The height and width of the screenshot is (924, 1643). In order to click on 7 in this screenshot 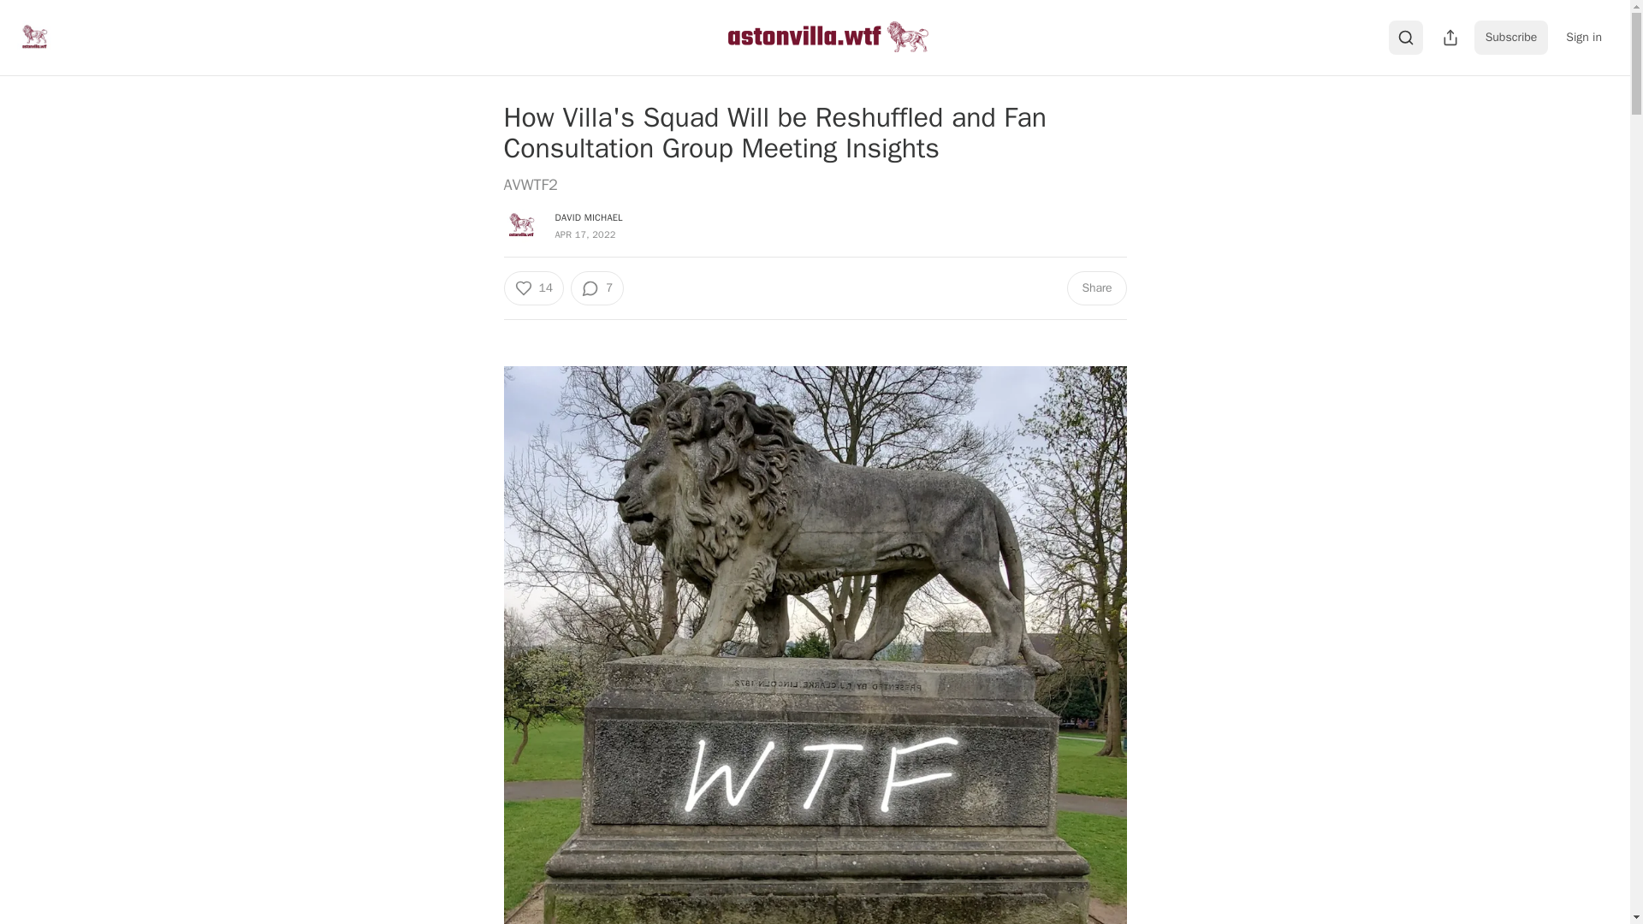, I will do `click(597, 288)`.